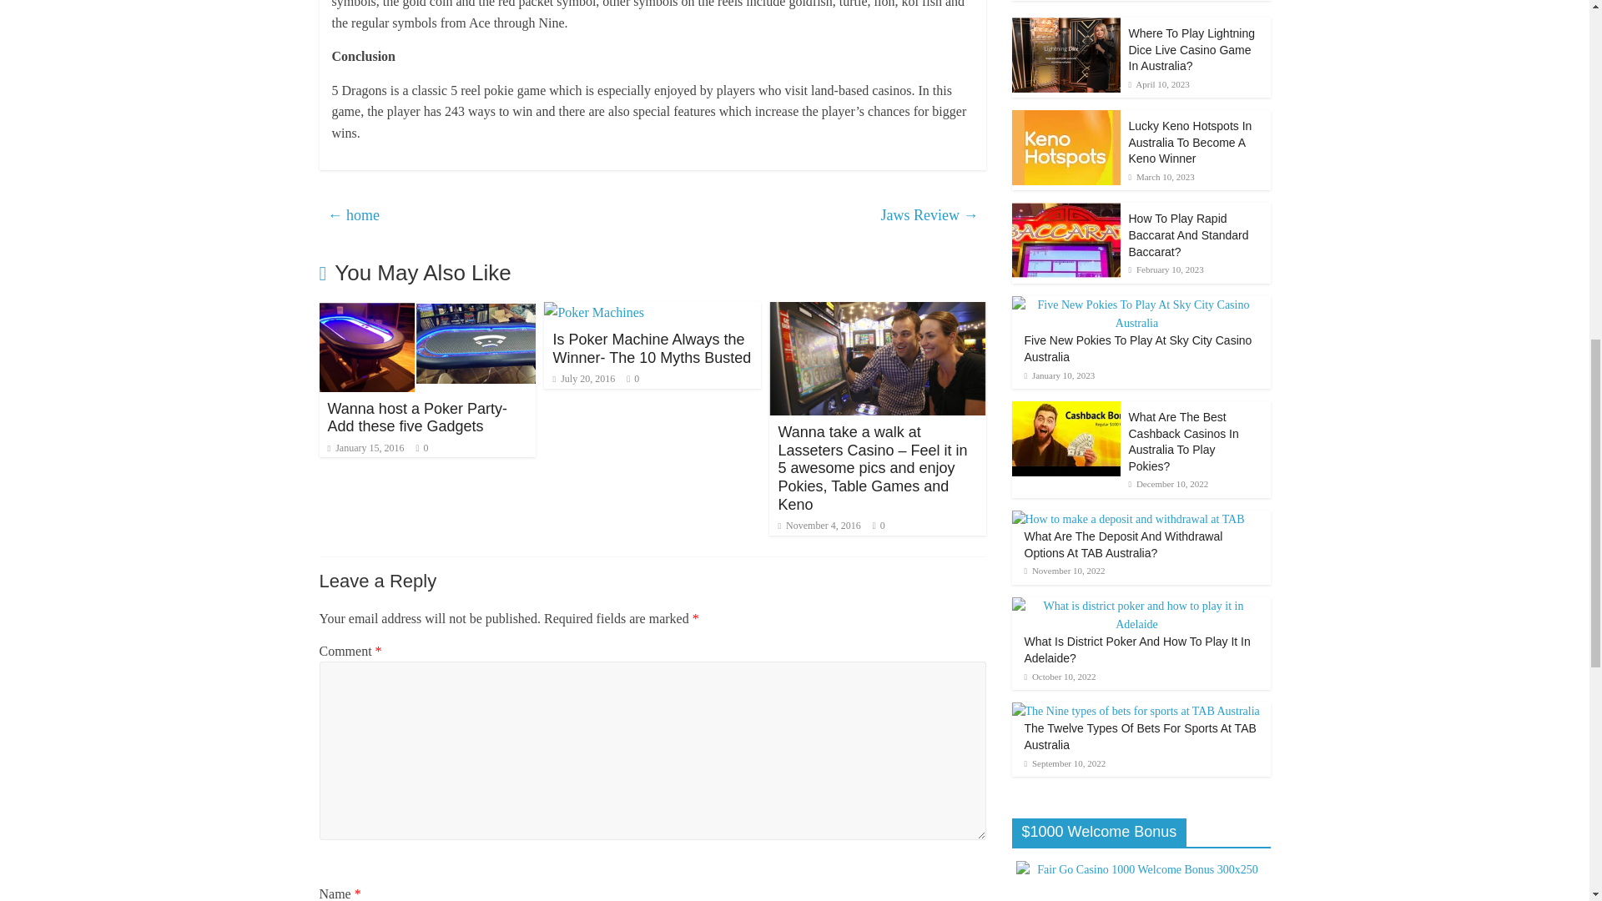 The image size is (1602, 901). What do you see at coordinates (584, 379) in the screenshot?
I see `7:15 am` at bounding box center [584, 379].